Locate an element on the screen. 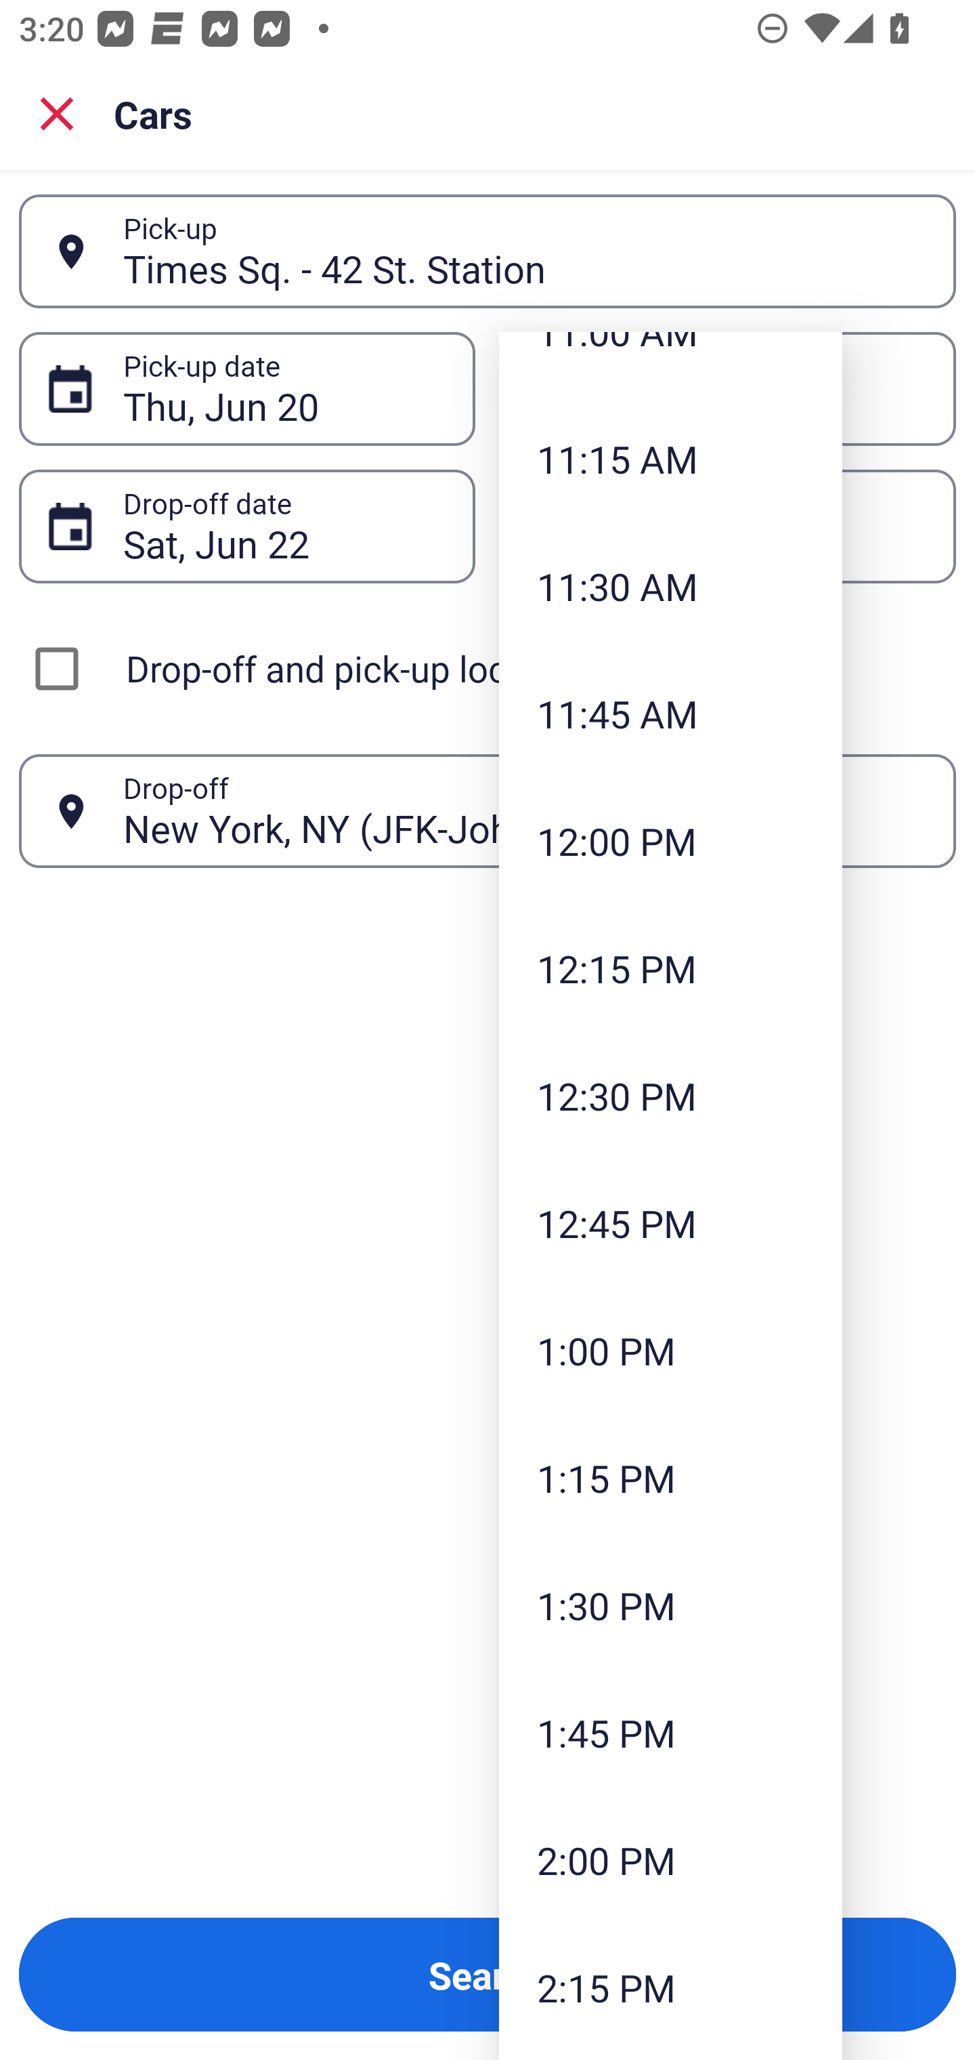 Image resolution: width=975 pixels, height=2060 pixels. 2:00 PM is located at coordinates (670, 1859).